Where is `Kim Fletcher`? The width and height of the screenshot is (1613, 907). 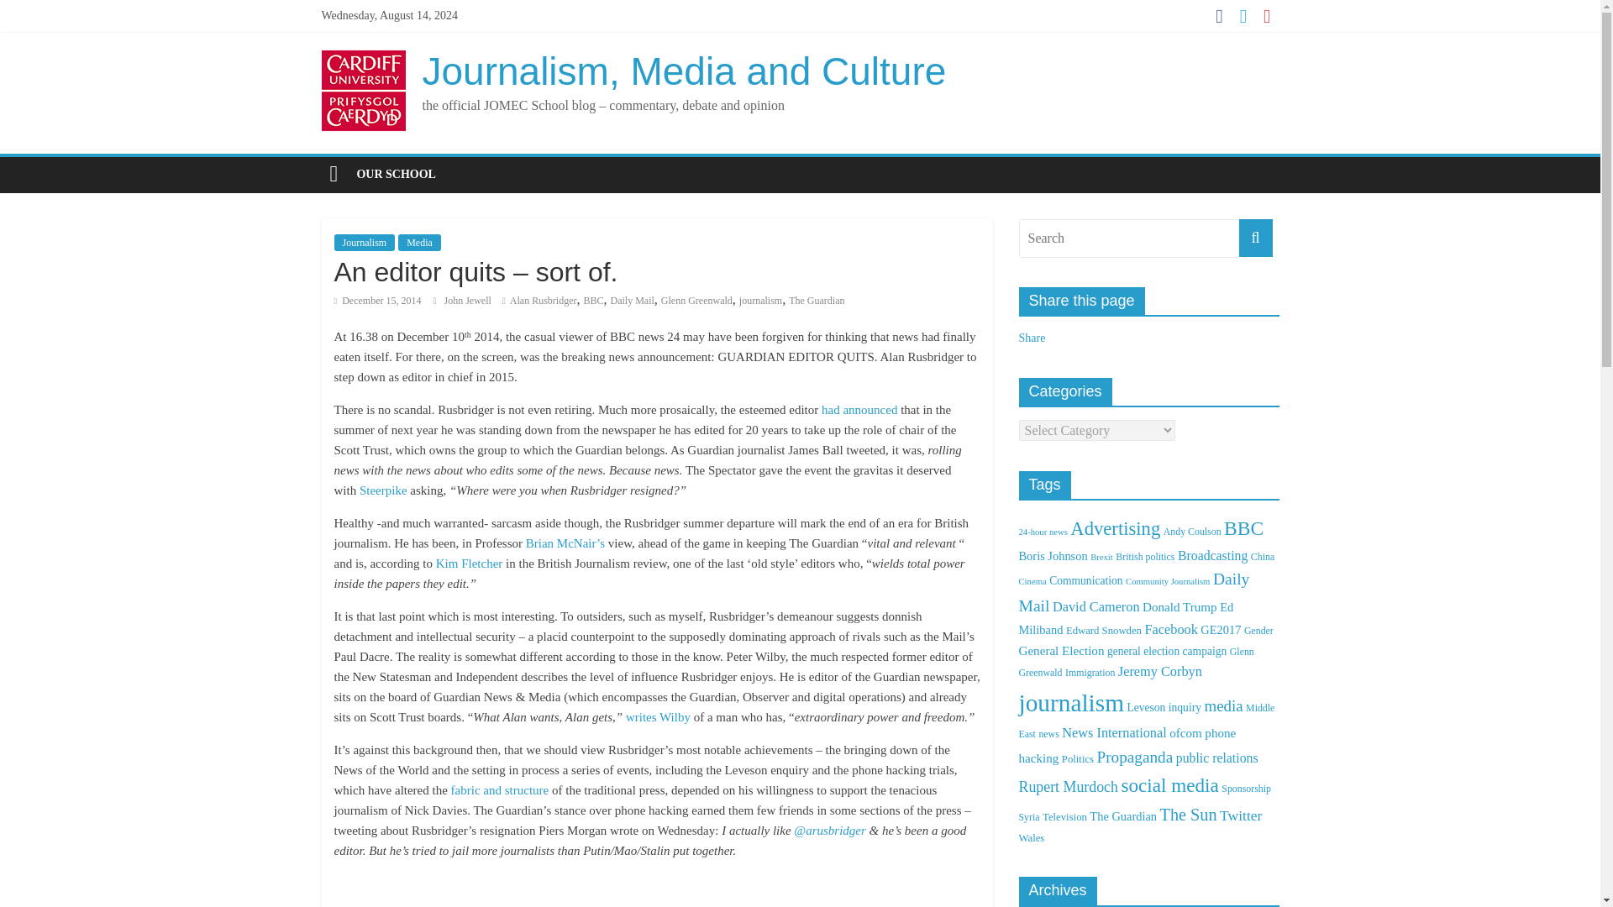 Kim Fletcher is located at coordinates (469, 564).